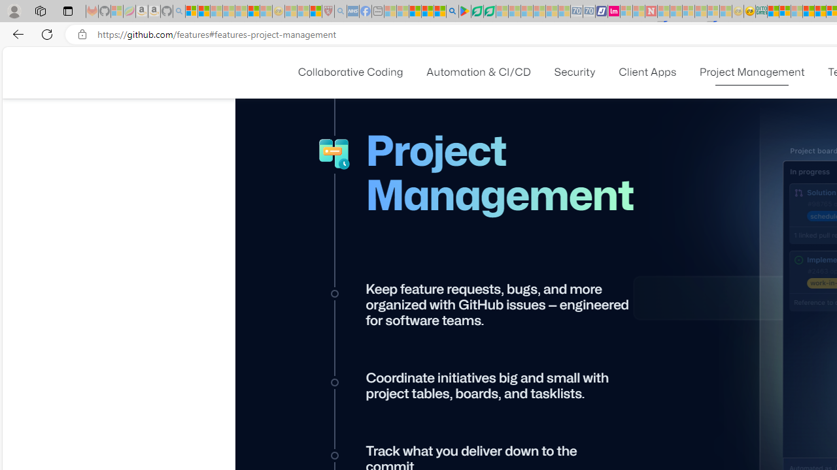  What do you see at coordinates (479, 72) in the screenshot?
I see `Automation & CI/CD` at bounding box center [479, 72].